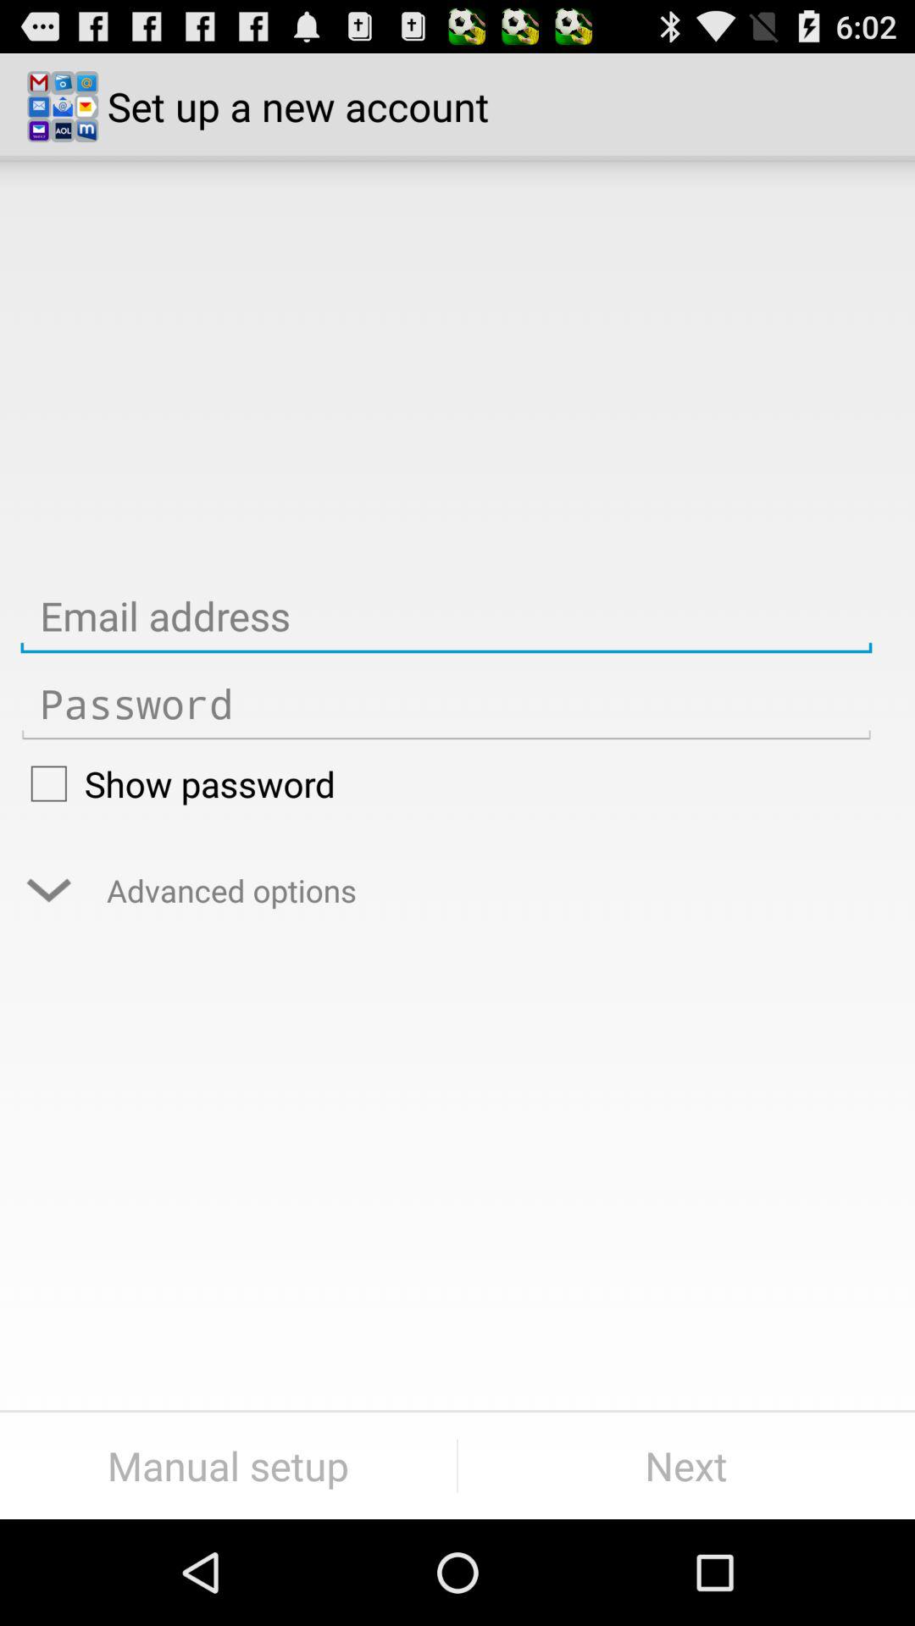 The height and width of the screenshot is (1626, 915). Describe the element at coordinates (686, 1465) in the screenshot. I see `launch item next to manual setup` at that location.